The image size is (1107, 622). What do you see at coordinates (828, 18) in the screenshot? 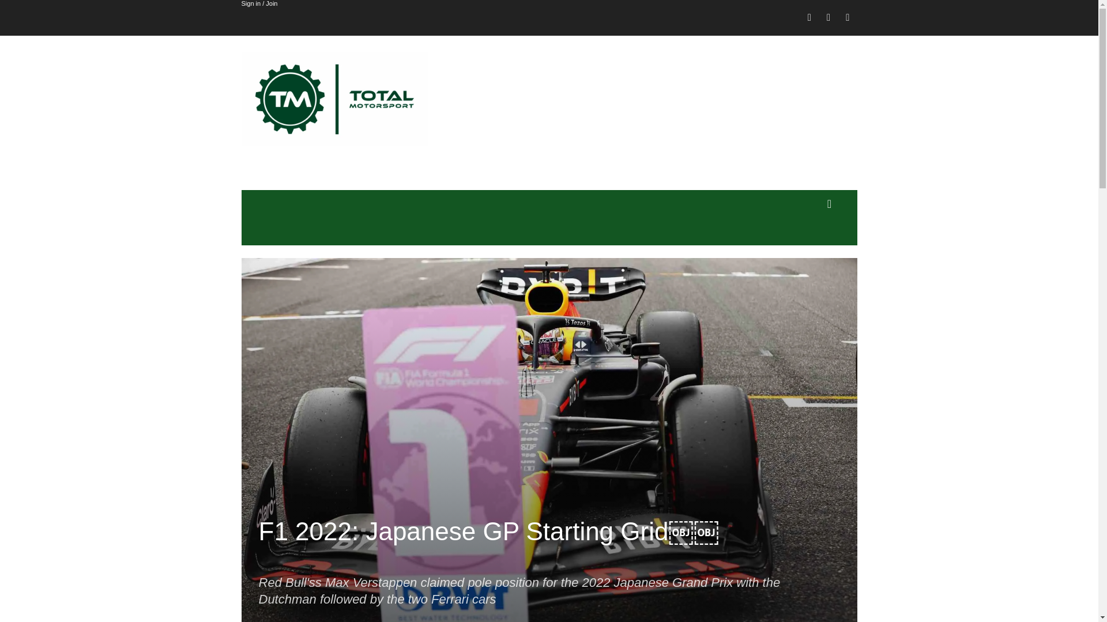
I see `Instagram` at bounding box center [828, 18].